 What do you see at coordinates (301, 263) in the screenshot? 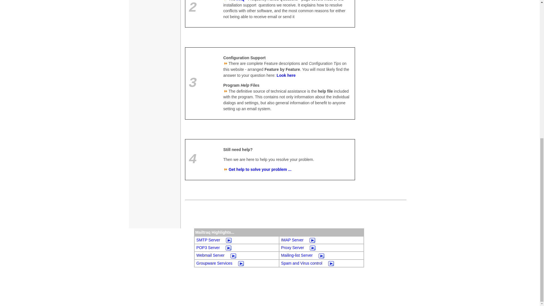
I see `Spam and Virus control` at bounding box center [301, 263].